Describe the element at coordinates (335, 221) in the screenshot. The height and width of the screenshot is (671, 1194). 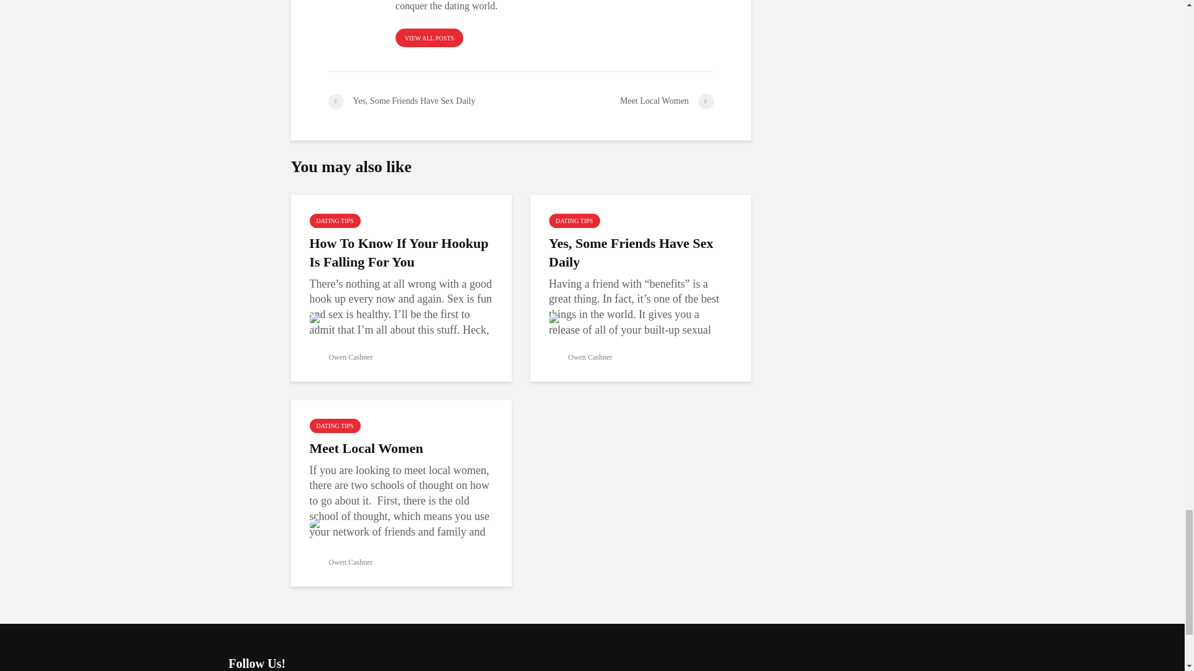
I see `DATING TIPS` at that location.